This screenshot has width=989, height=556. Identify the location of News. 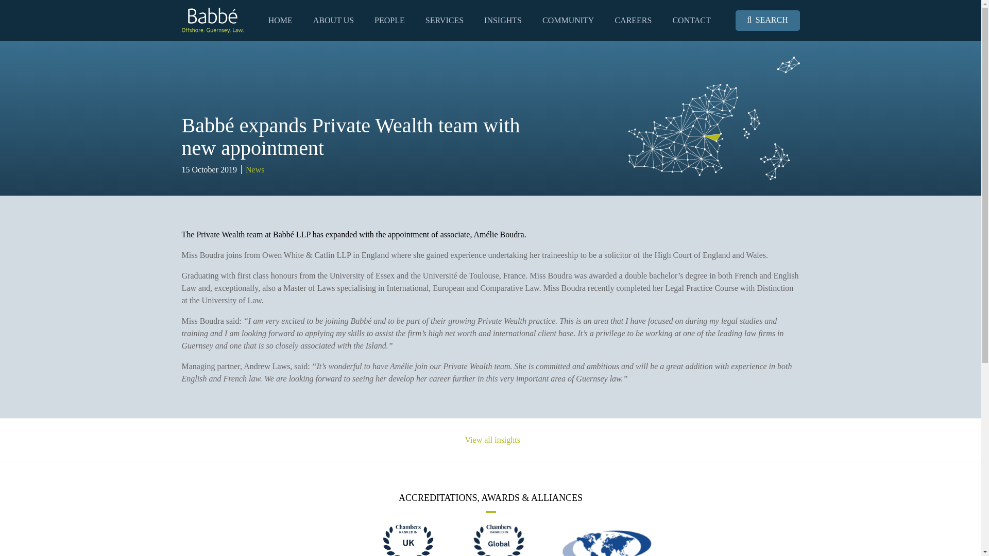
(254, 169).